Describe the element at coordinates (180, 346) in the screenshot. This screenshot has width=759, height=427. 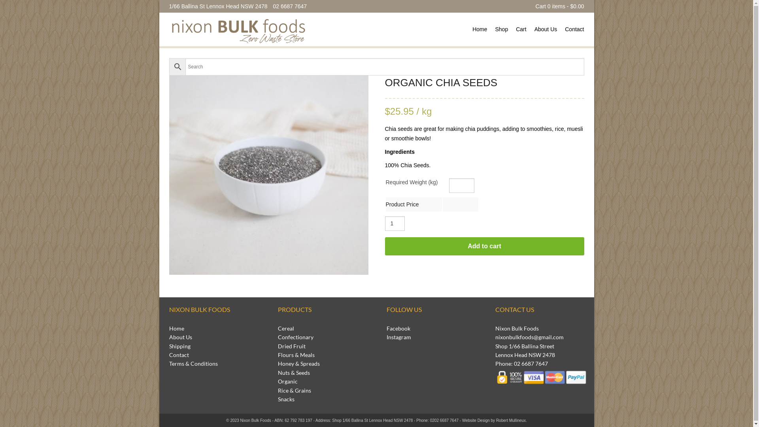
I see `Shipping` at that location.